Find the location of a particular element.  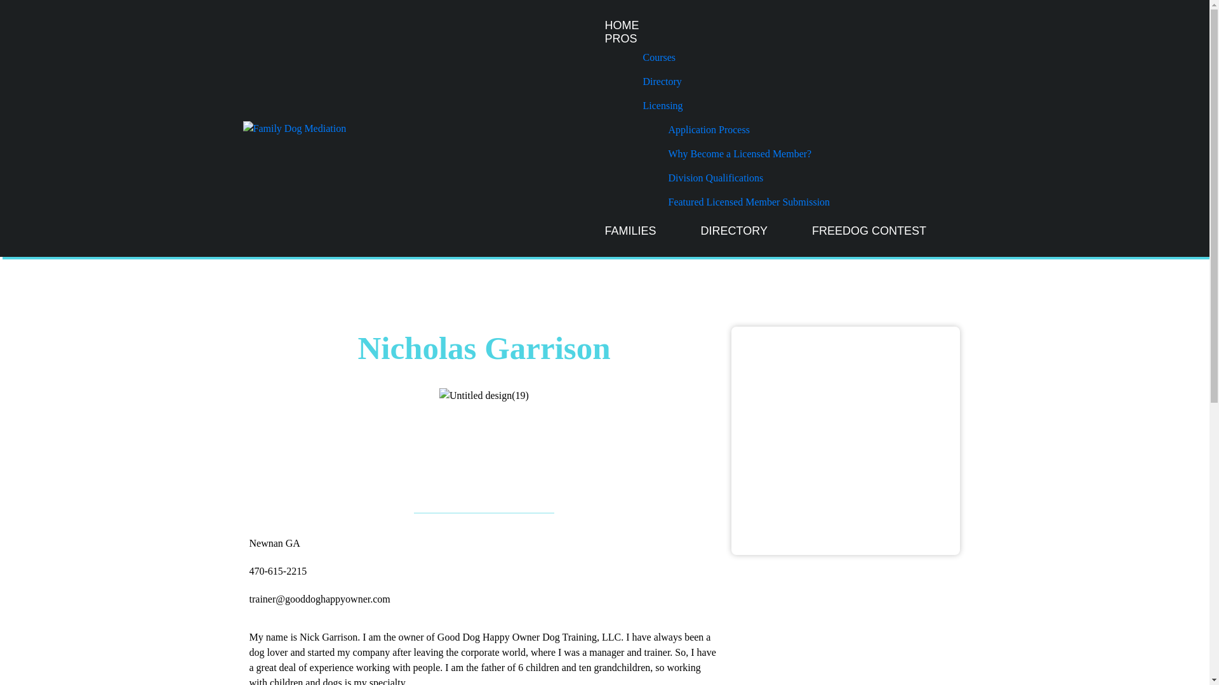

PROS is located at coordinates (724, 39).